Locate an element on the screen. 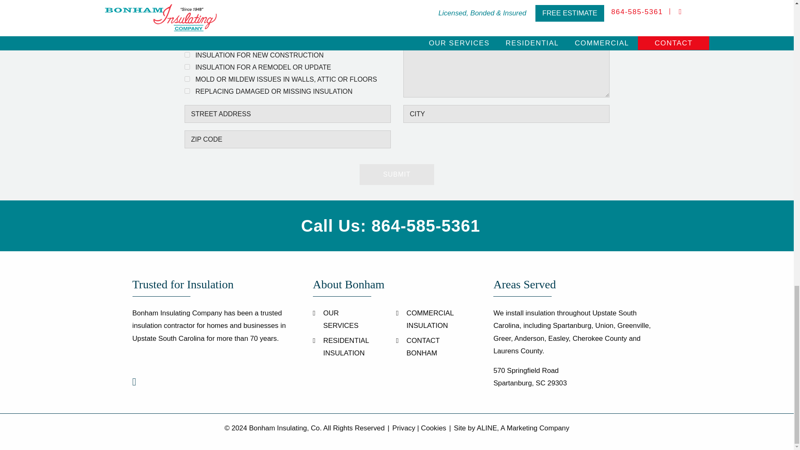 The width and height of the screenshot is (800, 450). Call Us: 864-585-5361 is located at coordinates (391, 225).